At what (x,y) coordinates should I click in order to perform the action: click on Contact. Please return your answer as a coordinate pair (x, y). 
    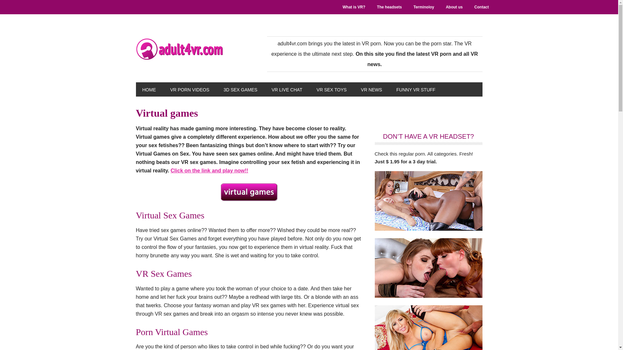
    Looking at the image, I should click on (482, 7).